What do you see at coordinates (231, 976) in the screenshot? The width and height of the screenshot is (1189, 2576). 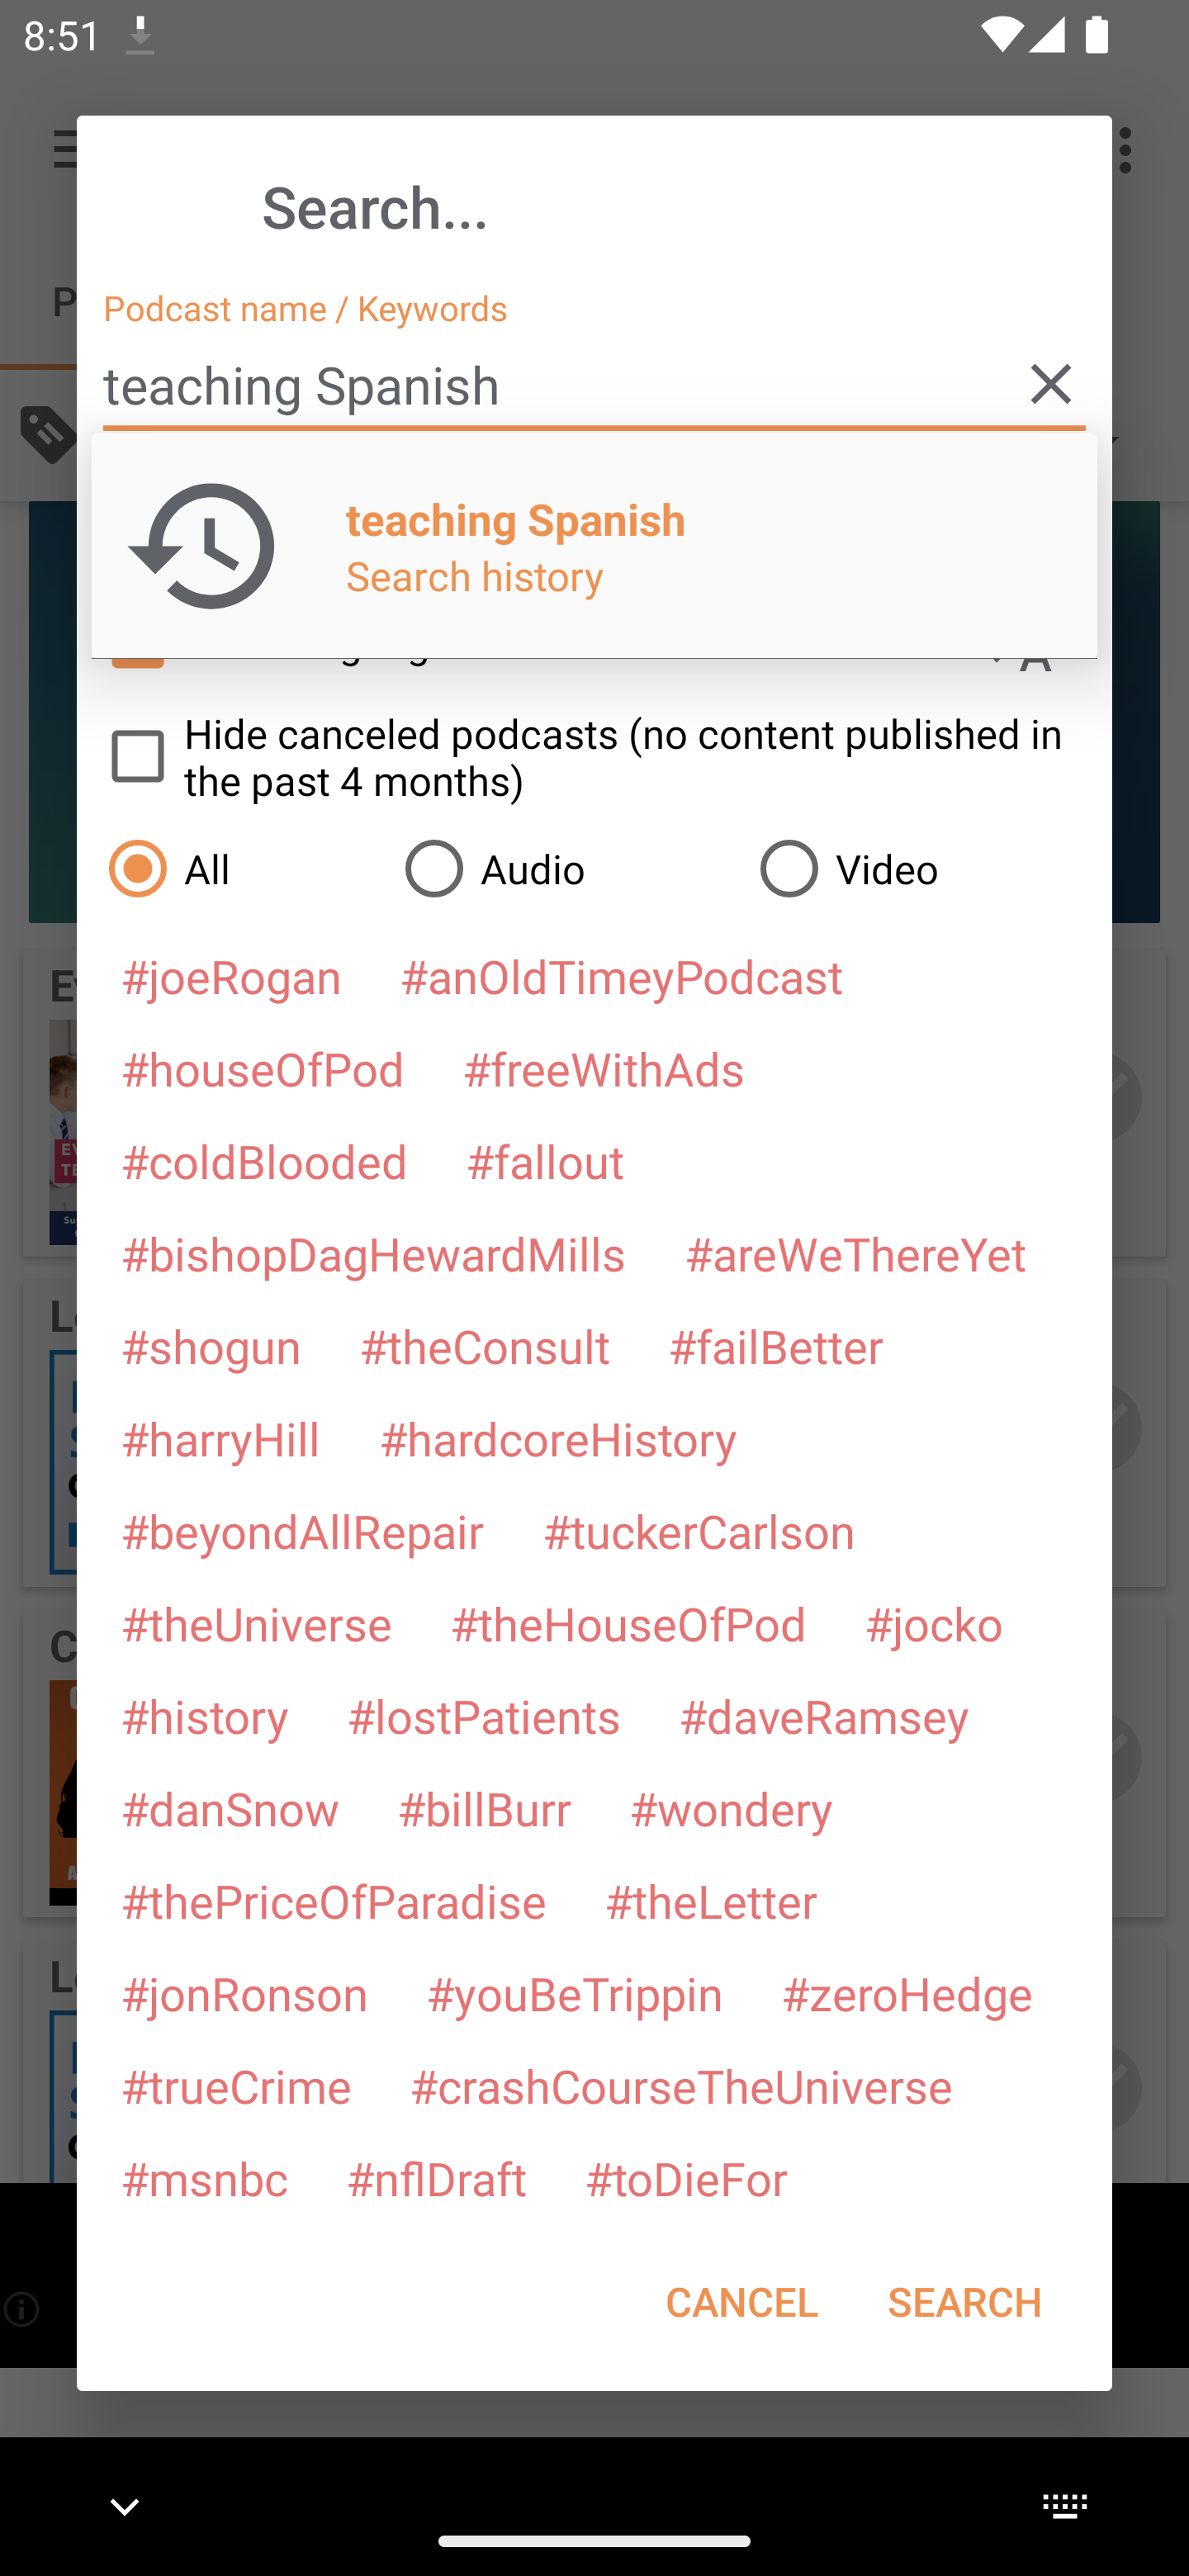 I see `#joeRogan` at bounding box center [231, 976].